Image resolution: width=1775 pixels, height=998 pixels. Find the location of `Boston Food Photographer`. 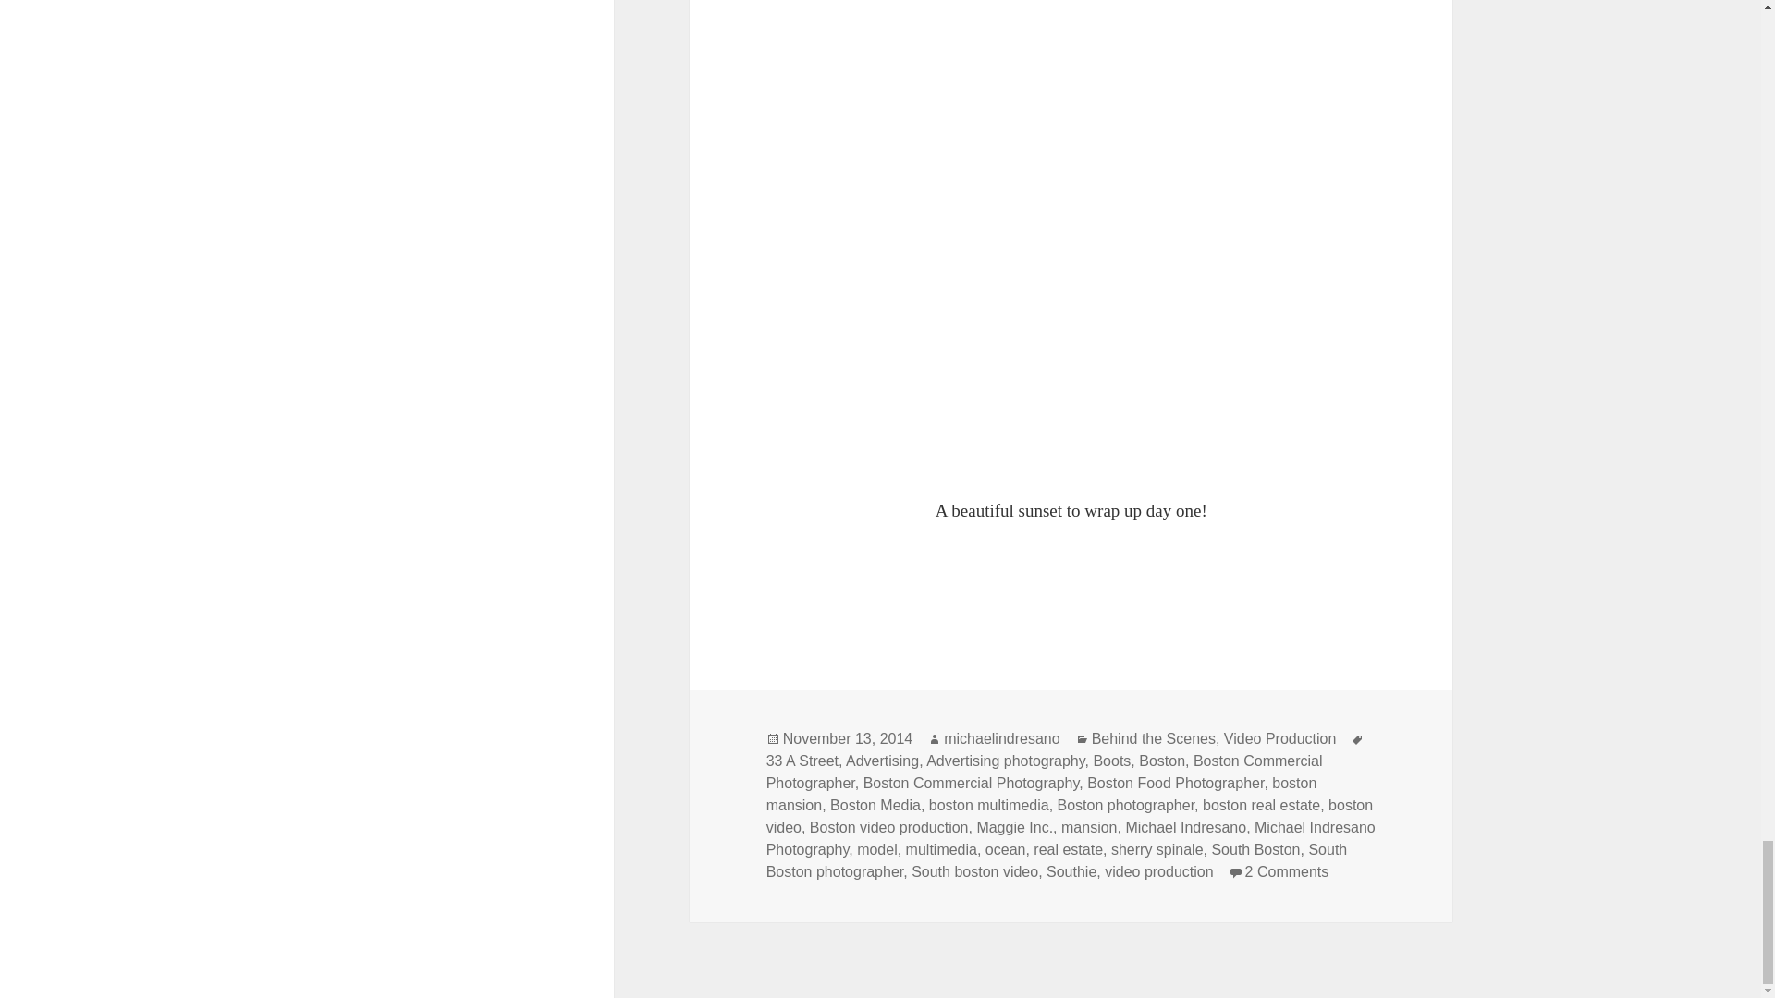

Boston Food Photographer is located at coordinates (1175, 784).